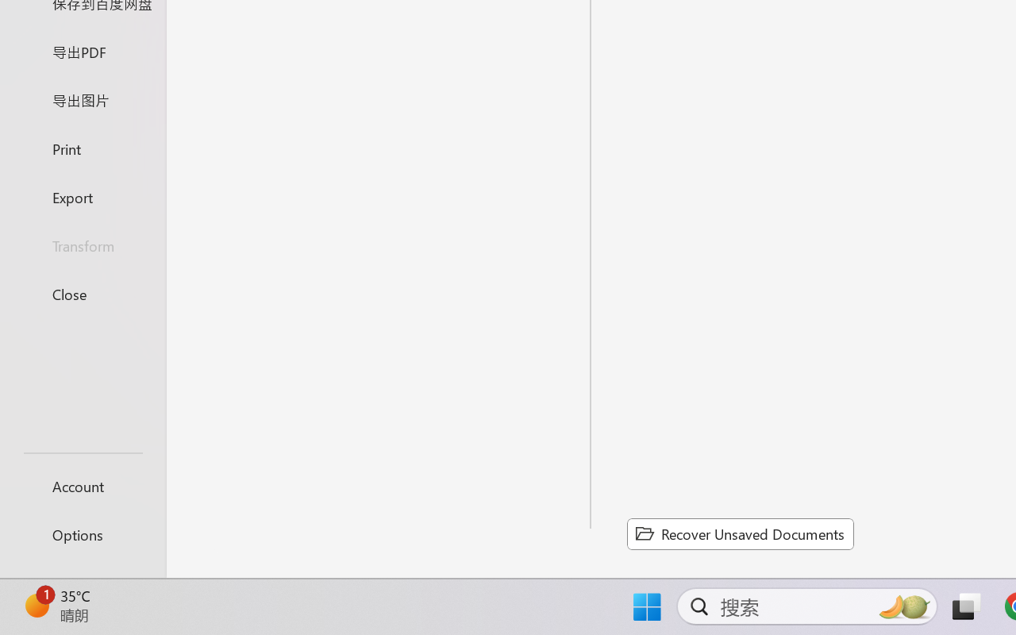  I want to click on Account, so click(83, 486).